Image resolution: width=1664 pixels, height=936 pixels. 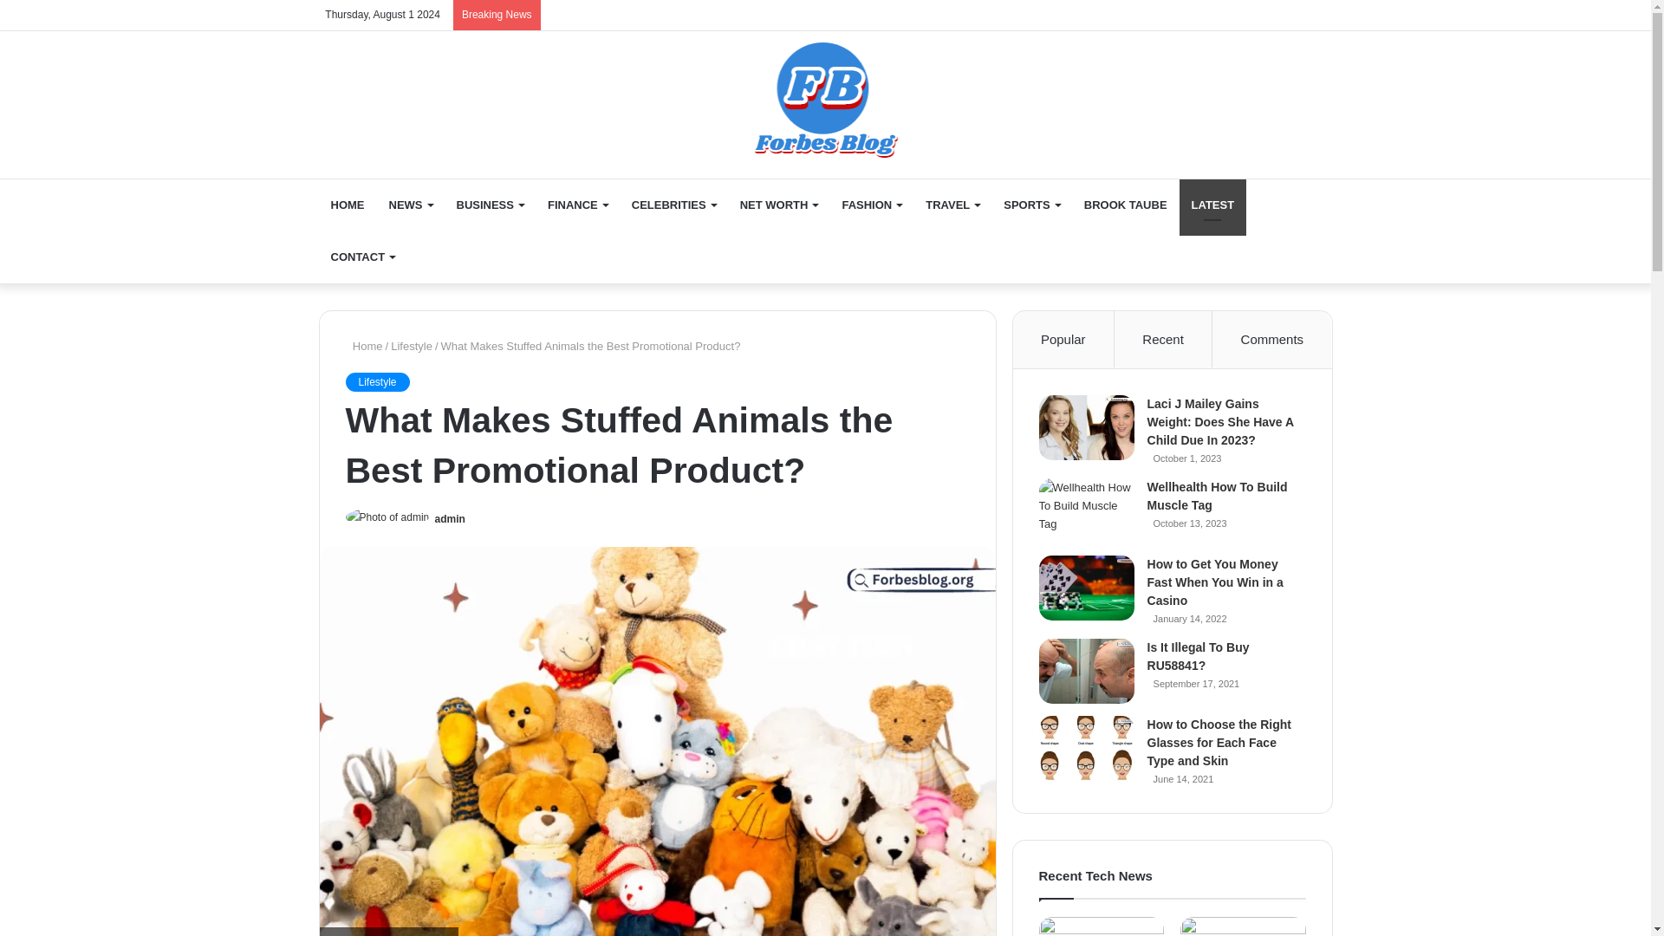 I want to click on FINANCE, so click(x=577, y=205).